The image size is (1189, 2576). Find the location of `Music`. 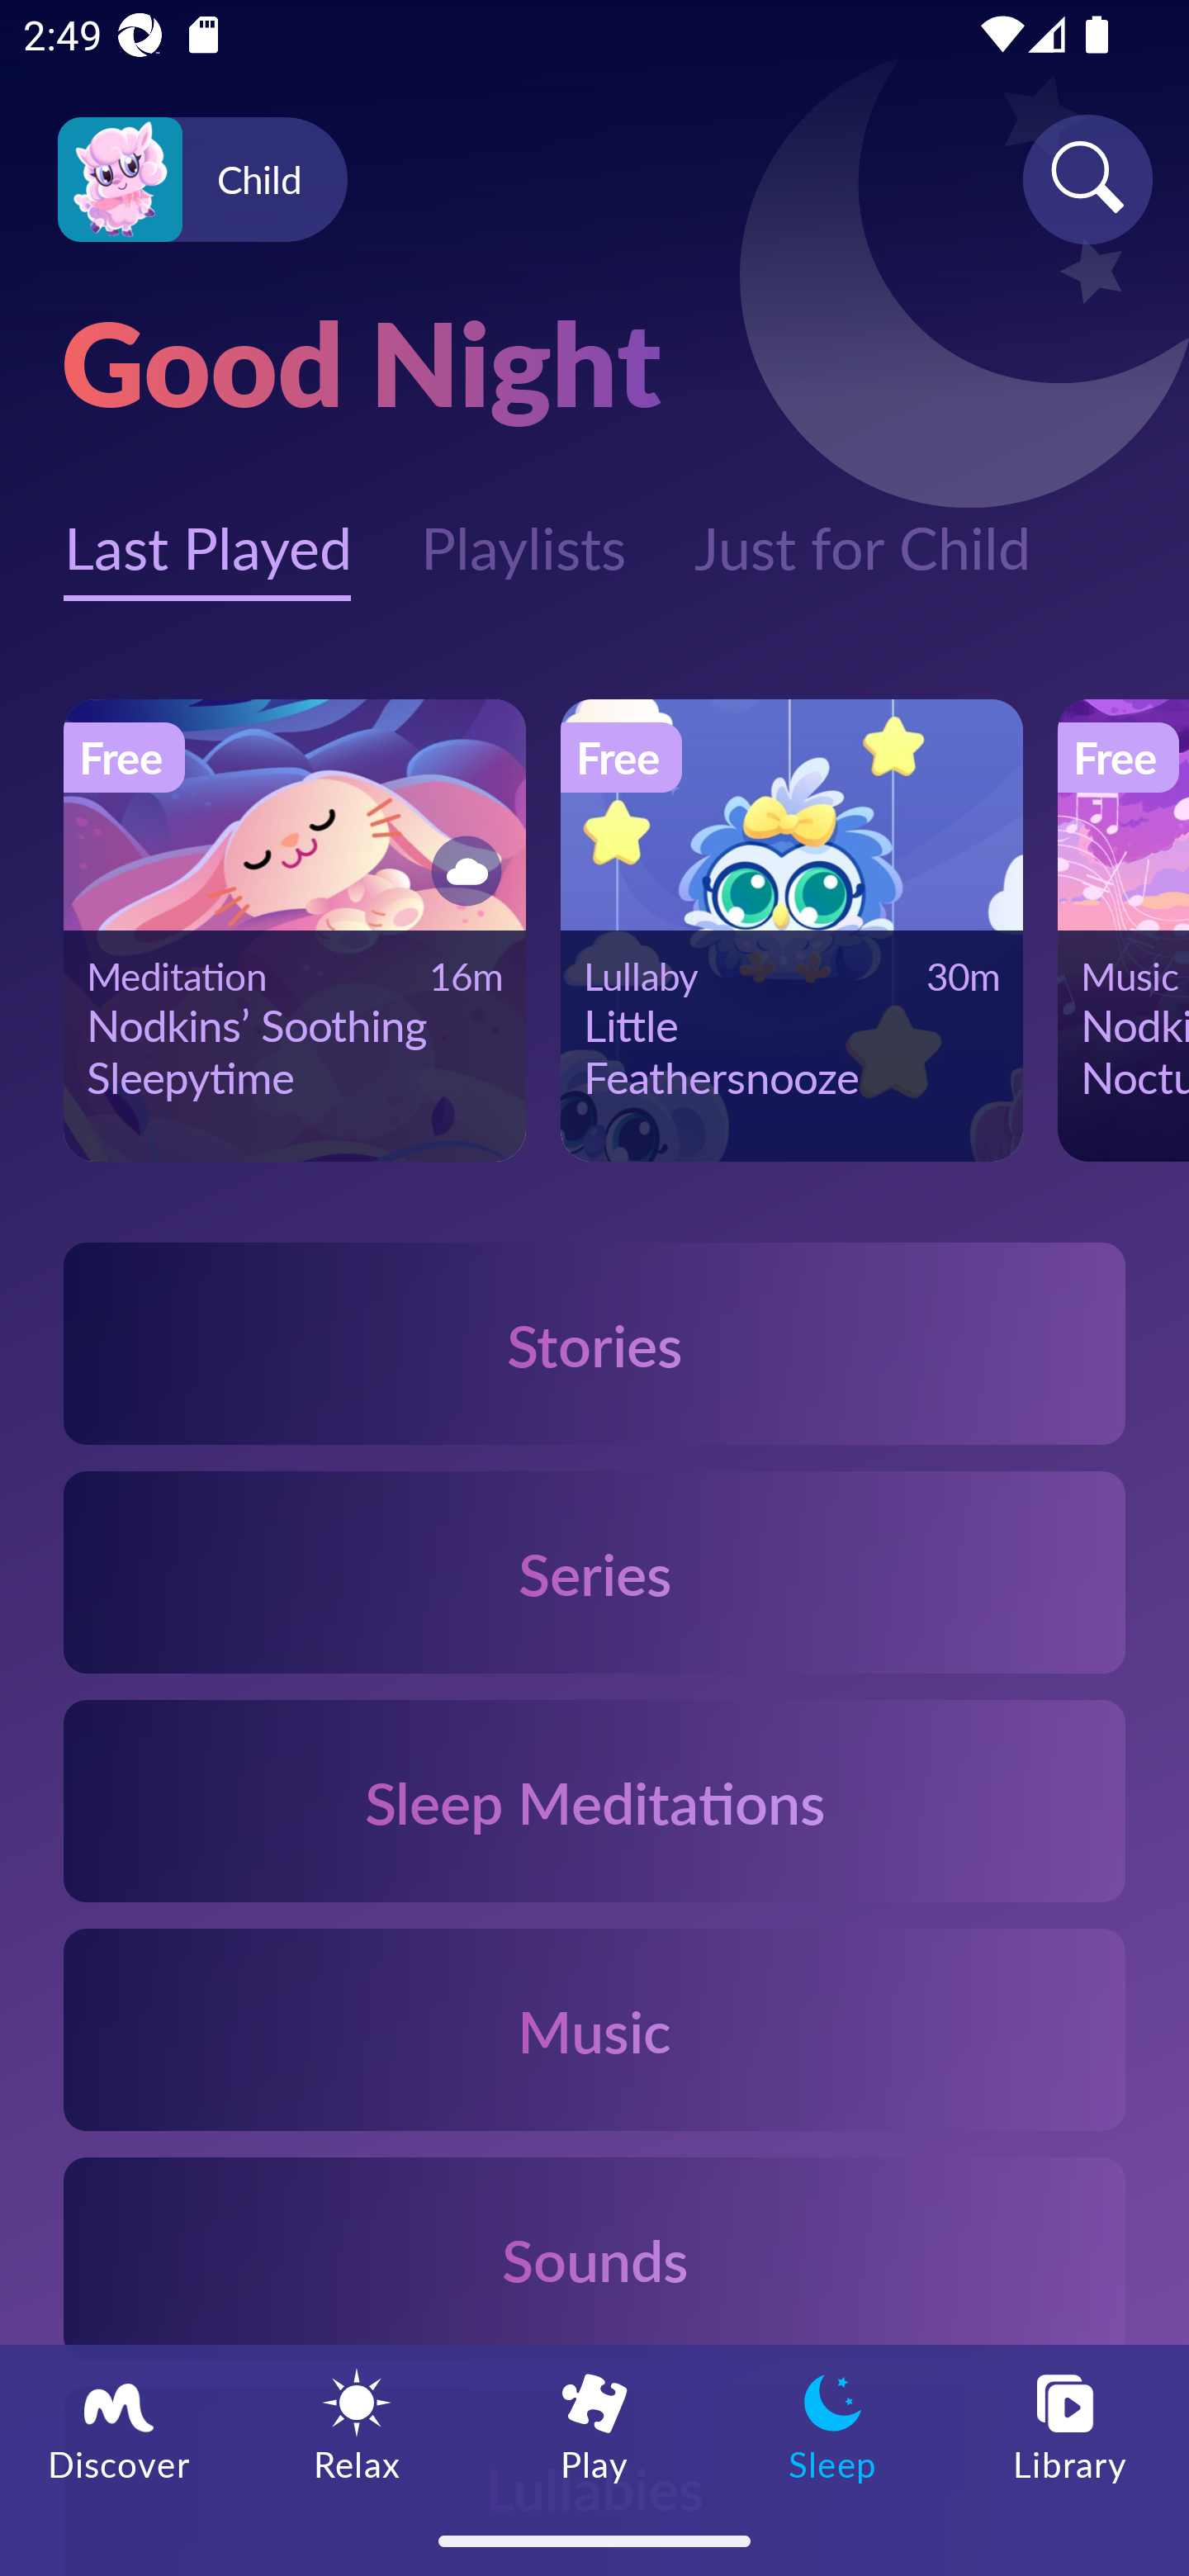

Music is located at coordinates (594, 2028).